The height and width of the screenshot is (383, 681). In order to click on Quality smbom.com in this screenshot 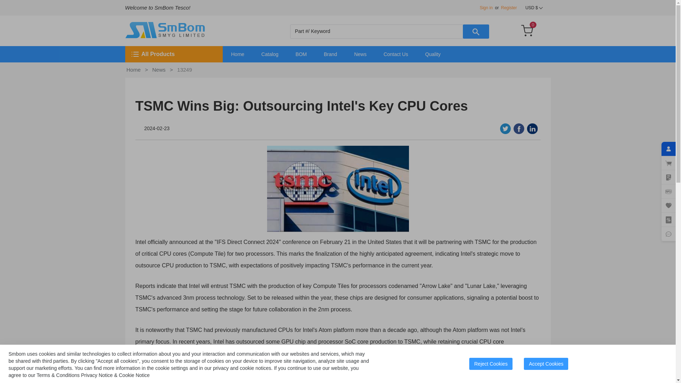, I will do `click(433, 54)`.